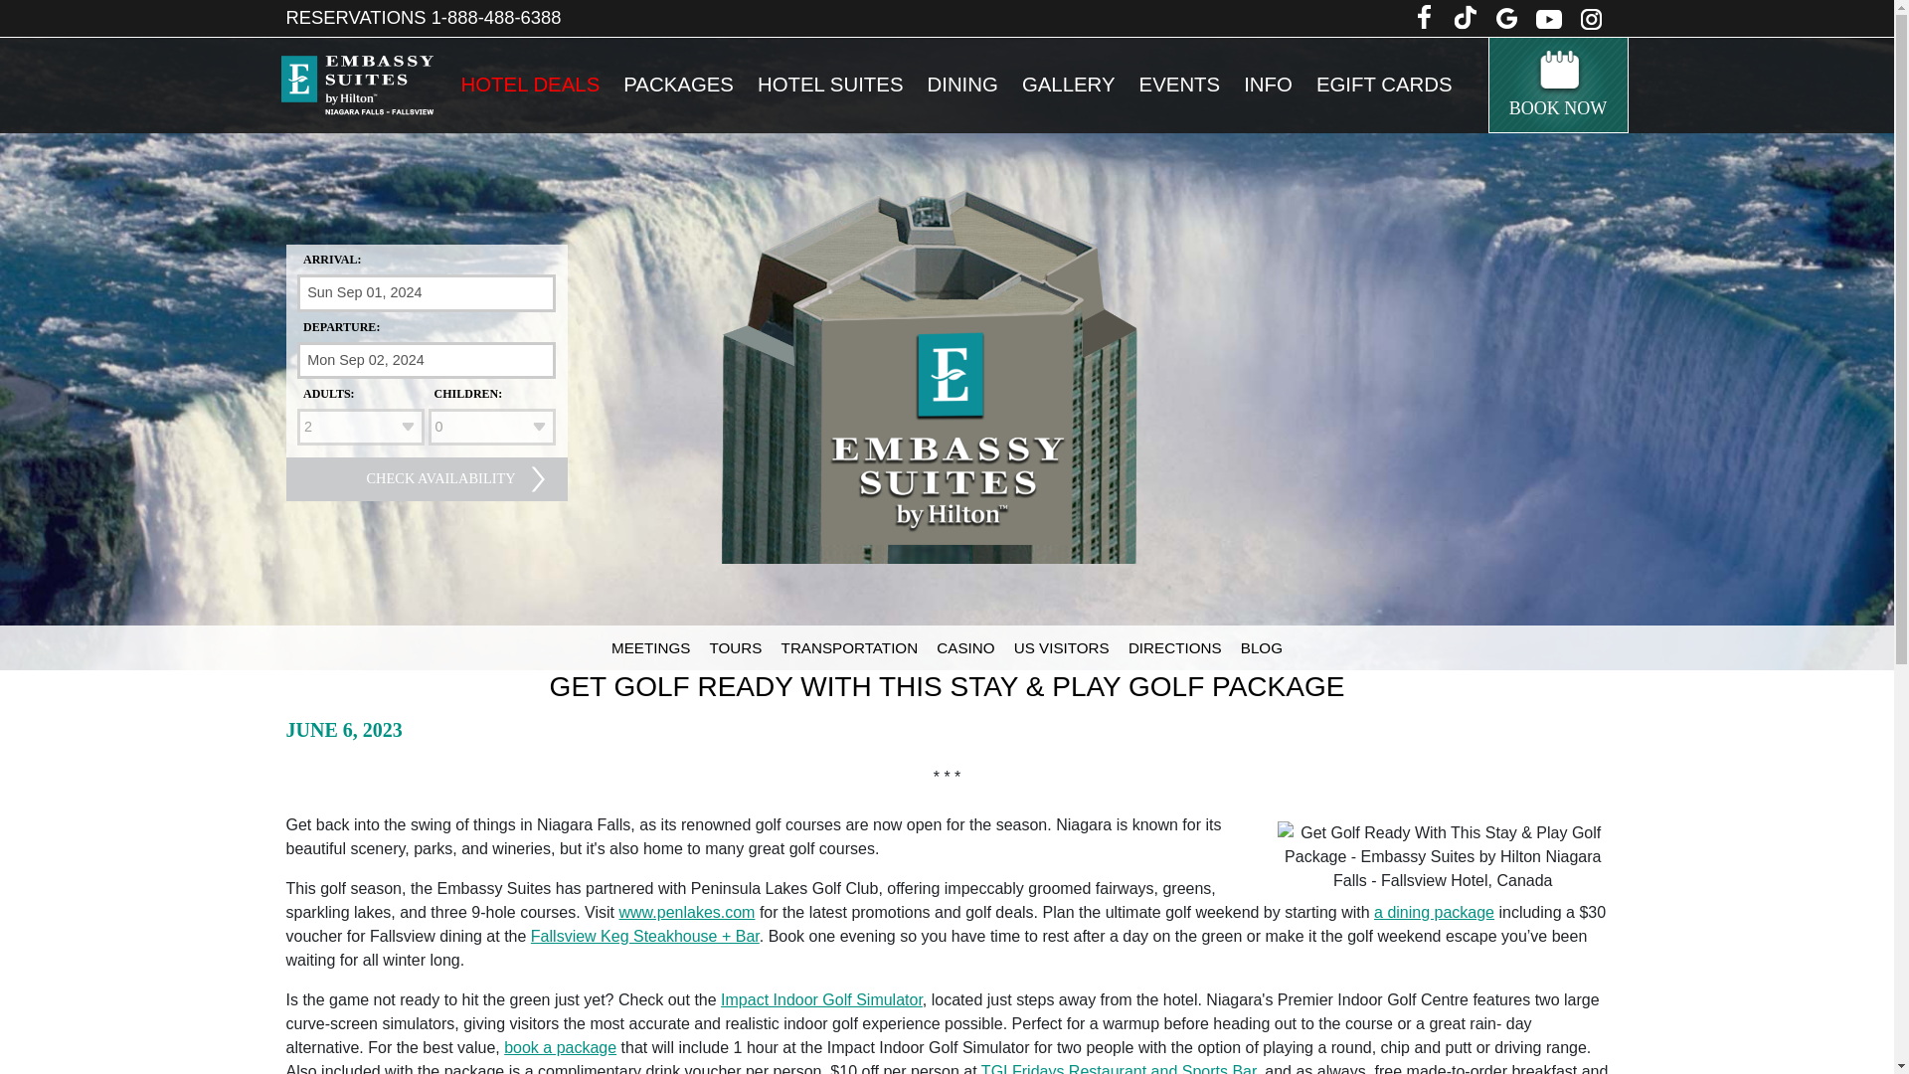 This screenshot has height=1074, width=1909. Describe the element at coordinates (961, 85) in the screenshot. I see `Dining` at that location.